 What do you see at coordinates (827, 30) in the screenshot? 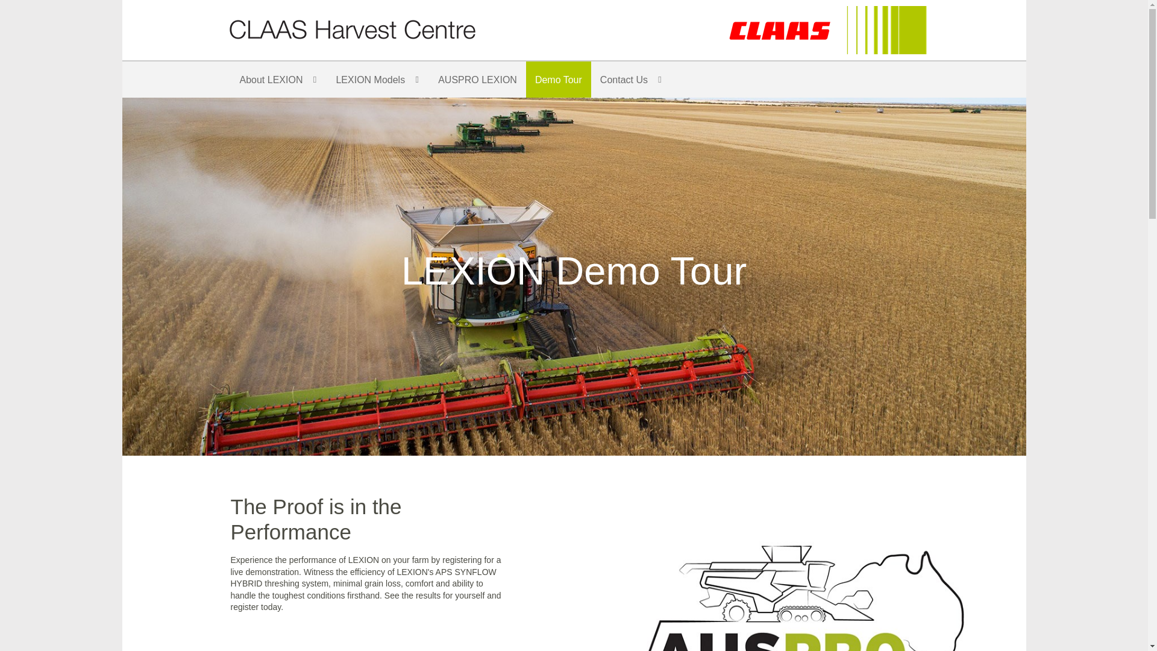
I see `CLAAS GoLEXION` at bounding box center [827, 30].